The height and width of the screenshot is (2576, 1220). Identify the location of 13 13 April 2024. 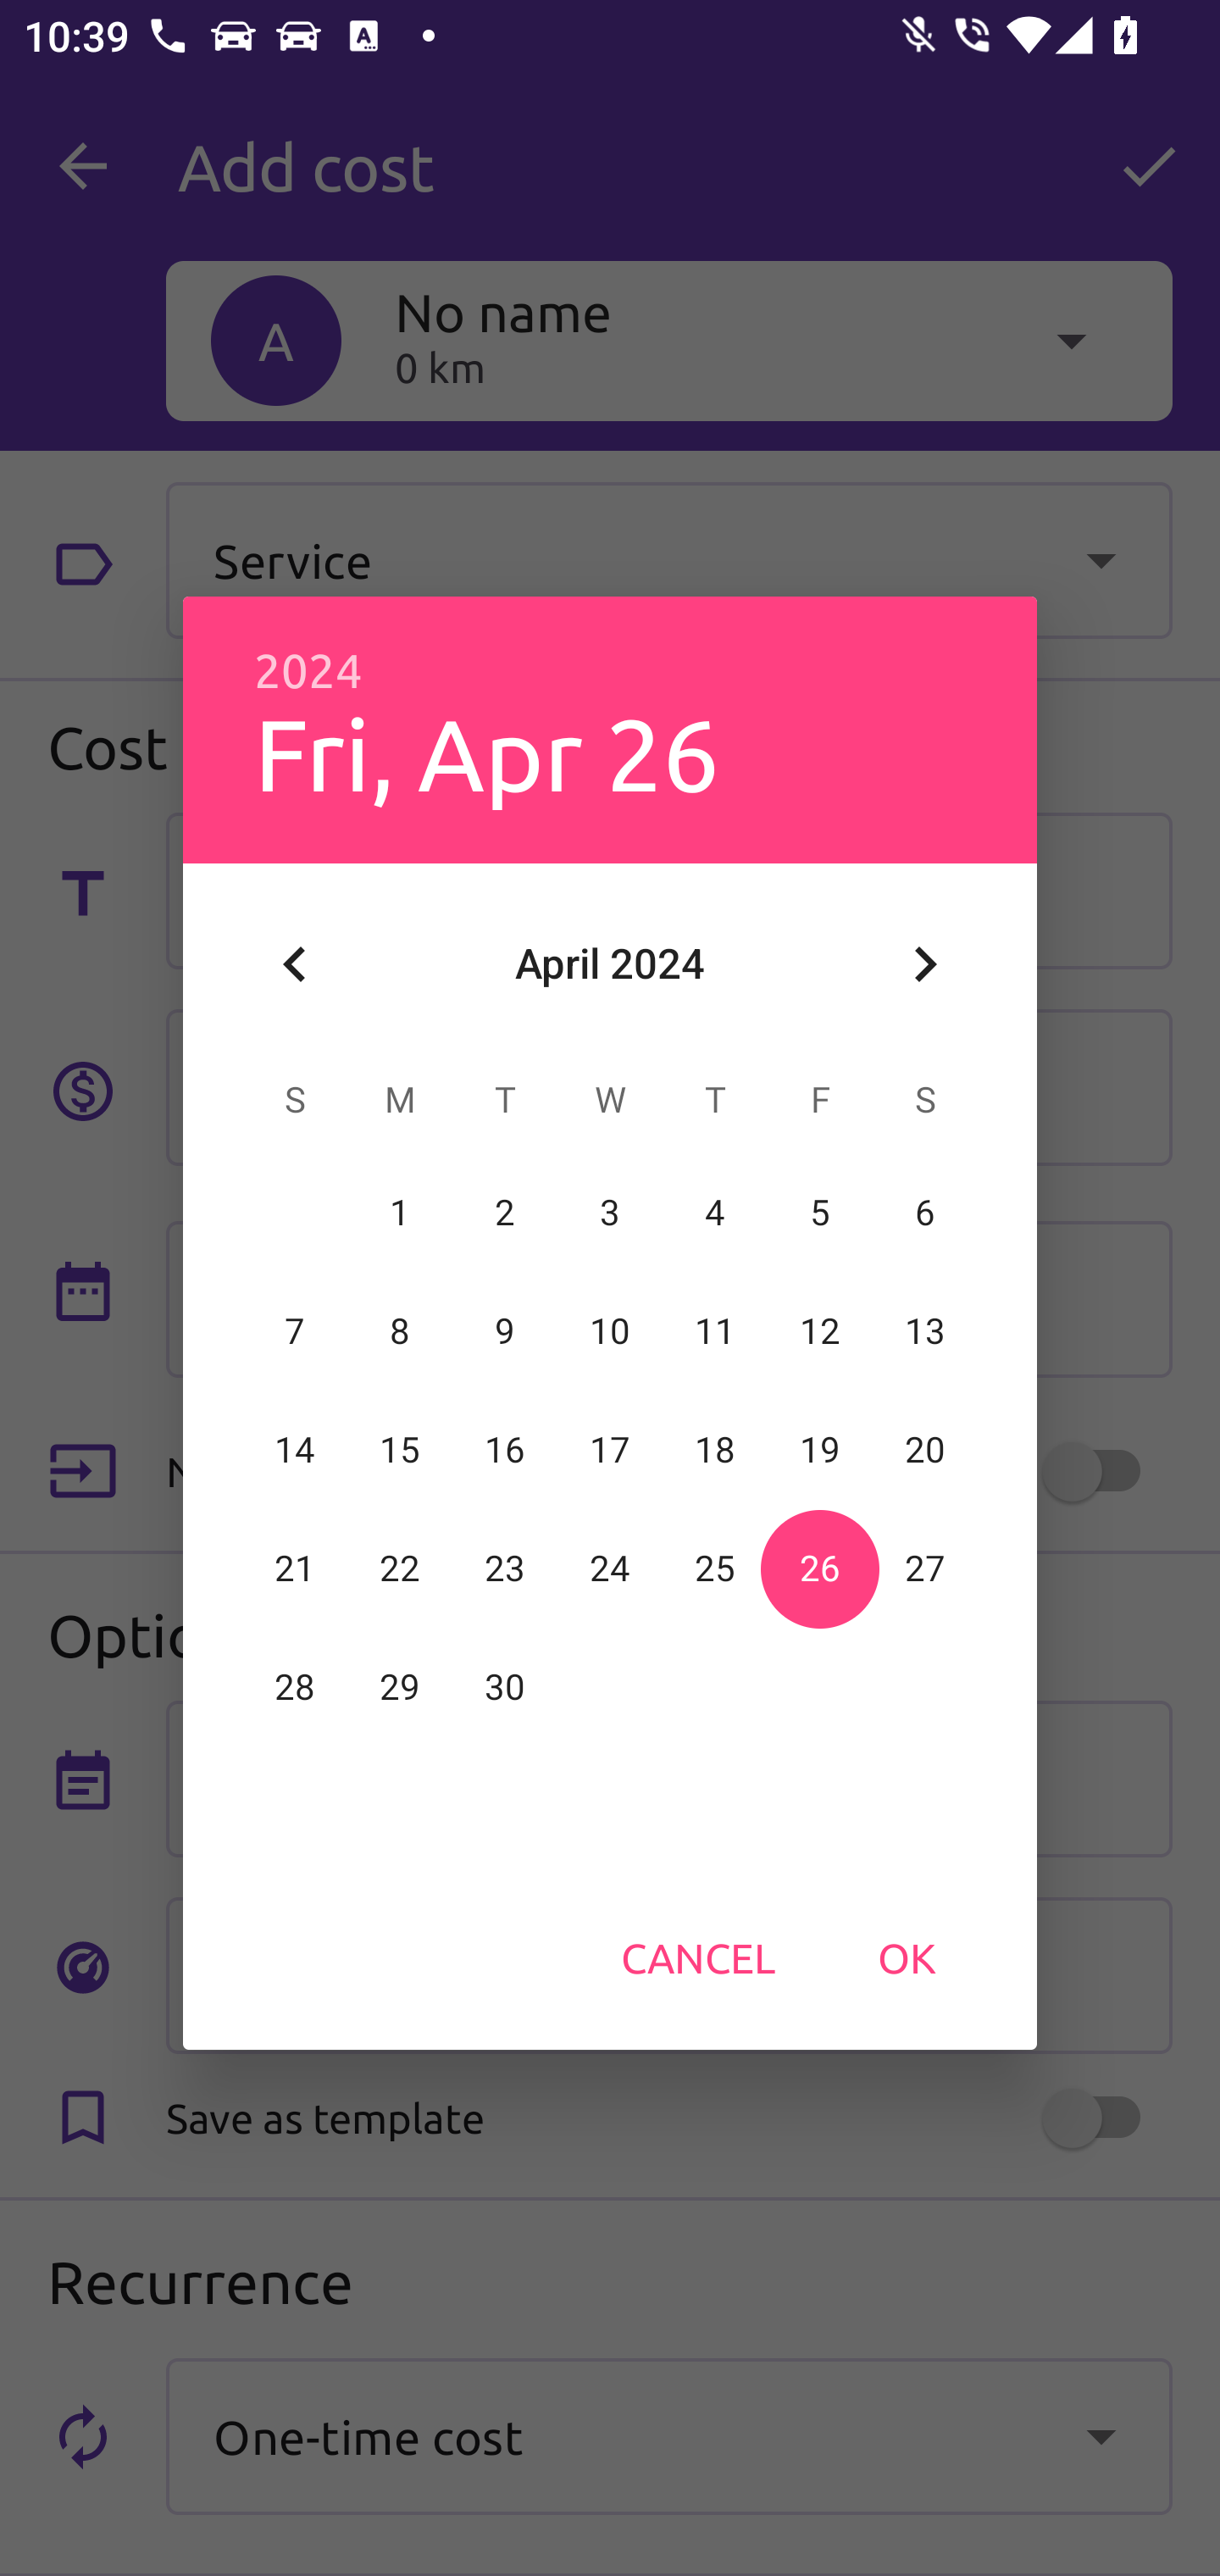
(924, 1331).